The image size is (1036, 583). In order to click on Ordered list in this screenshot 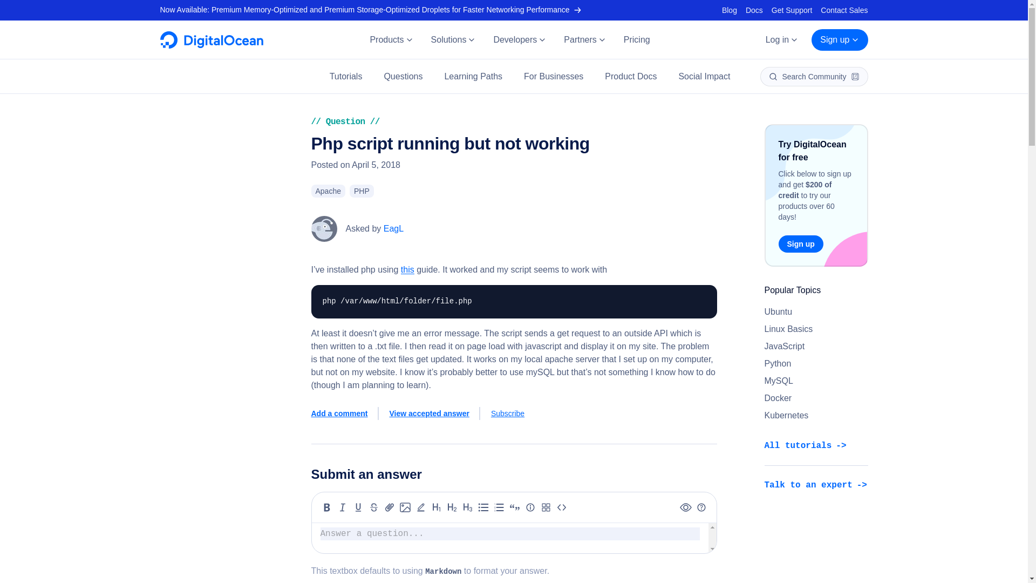, I will do `click(499, 507)`.